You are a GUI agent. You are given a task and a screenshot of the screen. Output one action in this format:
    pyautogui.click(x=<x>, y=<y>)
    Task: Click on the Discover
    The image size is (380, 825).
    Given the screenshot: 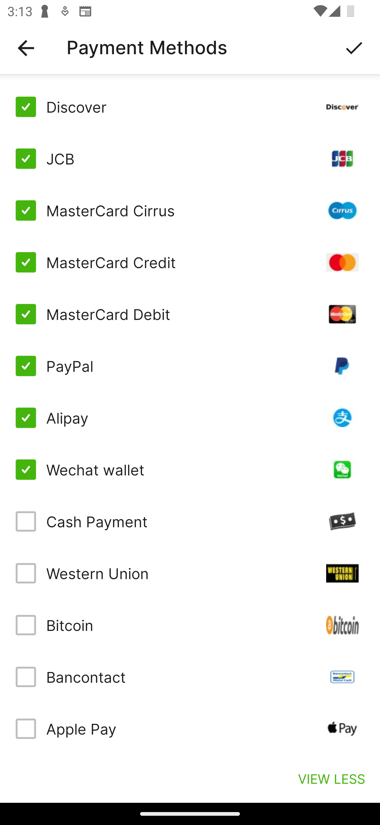 What is the action you would take?
    pyautogui.click(x=190, y=107)
    